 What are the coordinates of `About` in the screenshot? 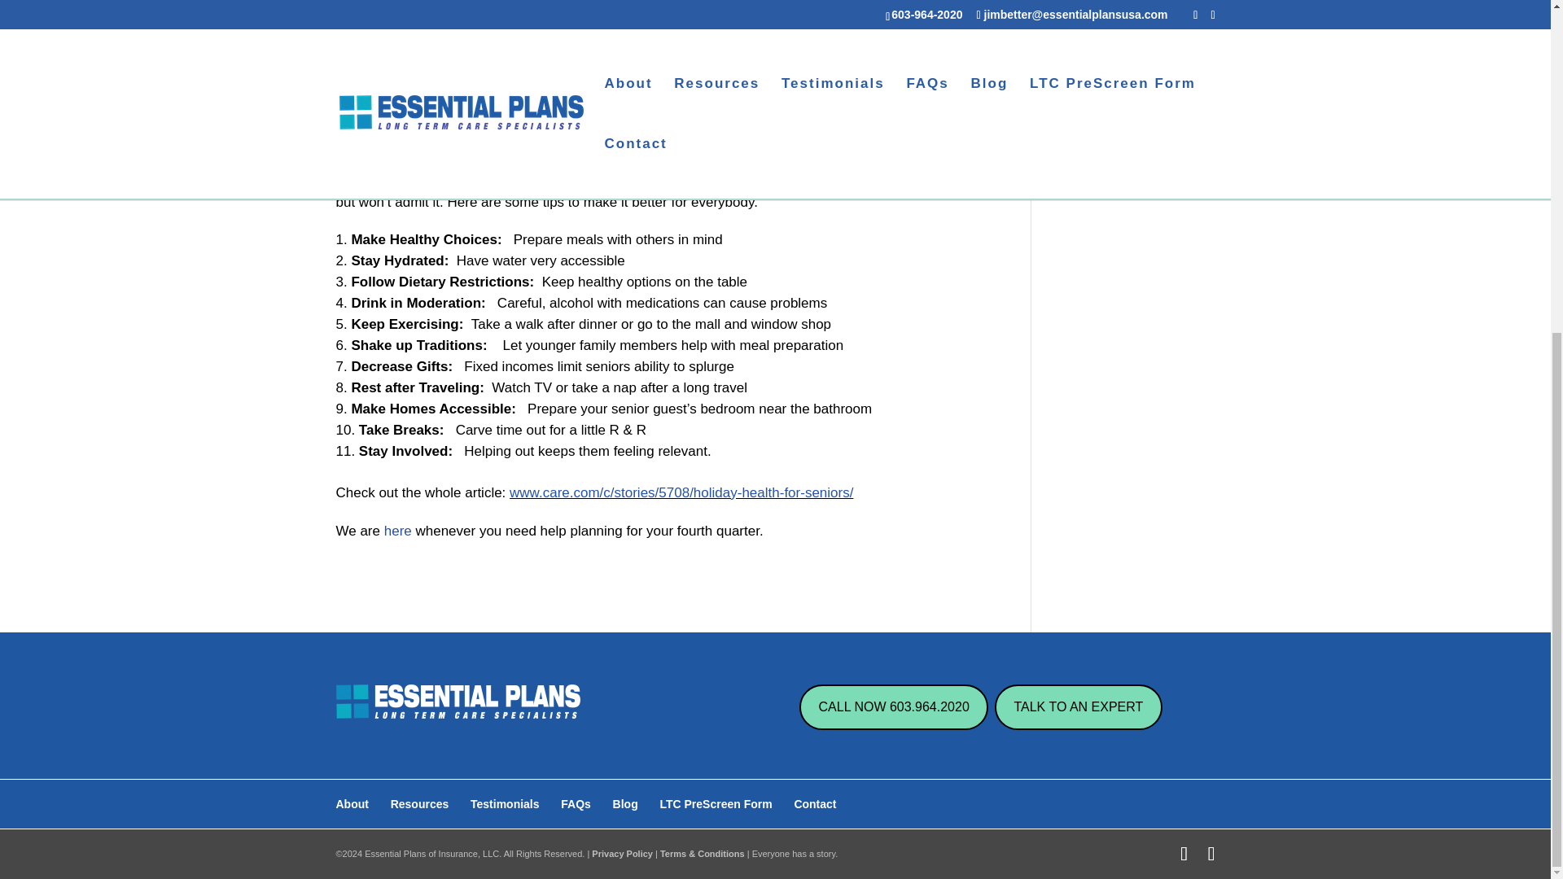 It's located at (352, 803).